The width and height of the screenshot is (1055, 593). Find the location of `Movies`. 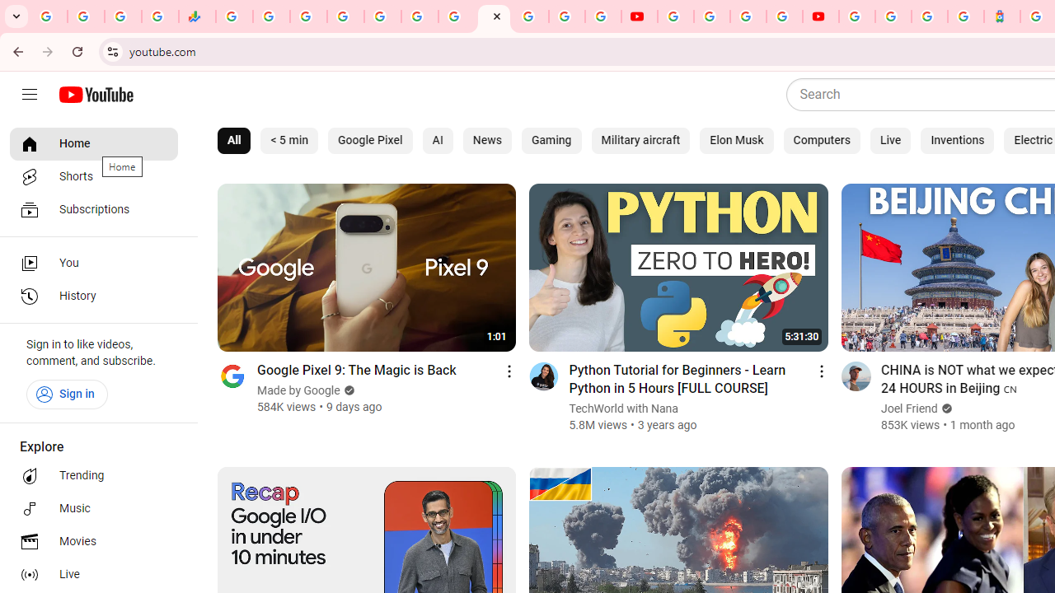

Movies is located at coordinates (94, 542).